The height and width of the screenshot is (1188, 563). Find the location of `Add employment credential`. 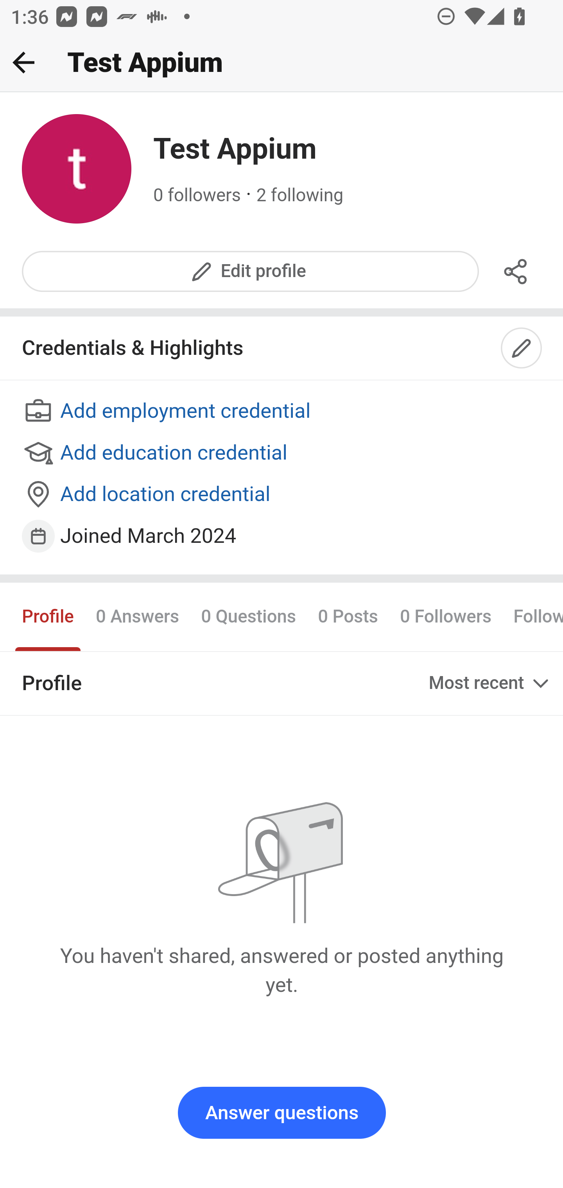

Add employment credential is located at coordinates (282, 412).